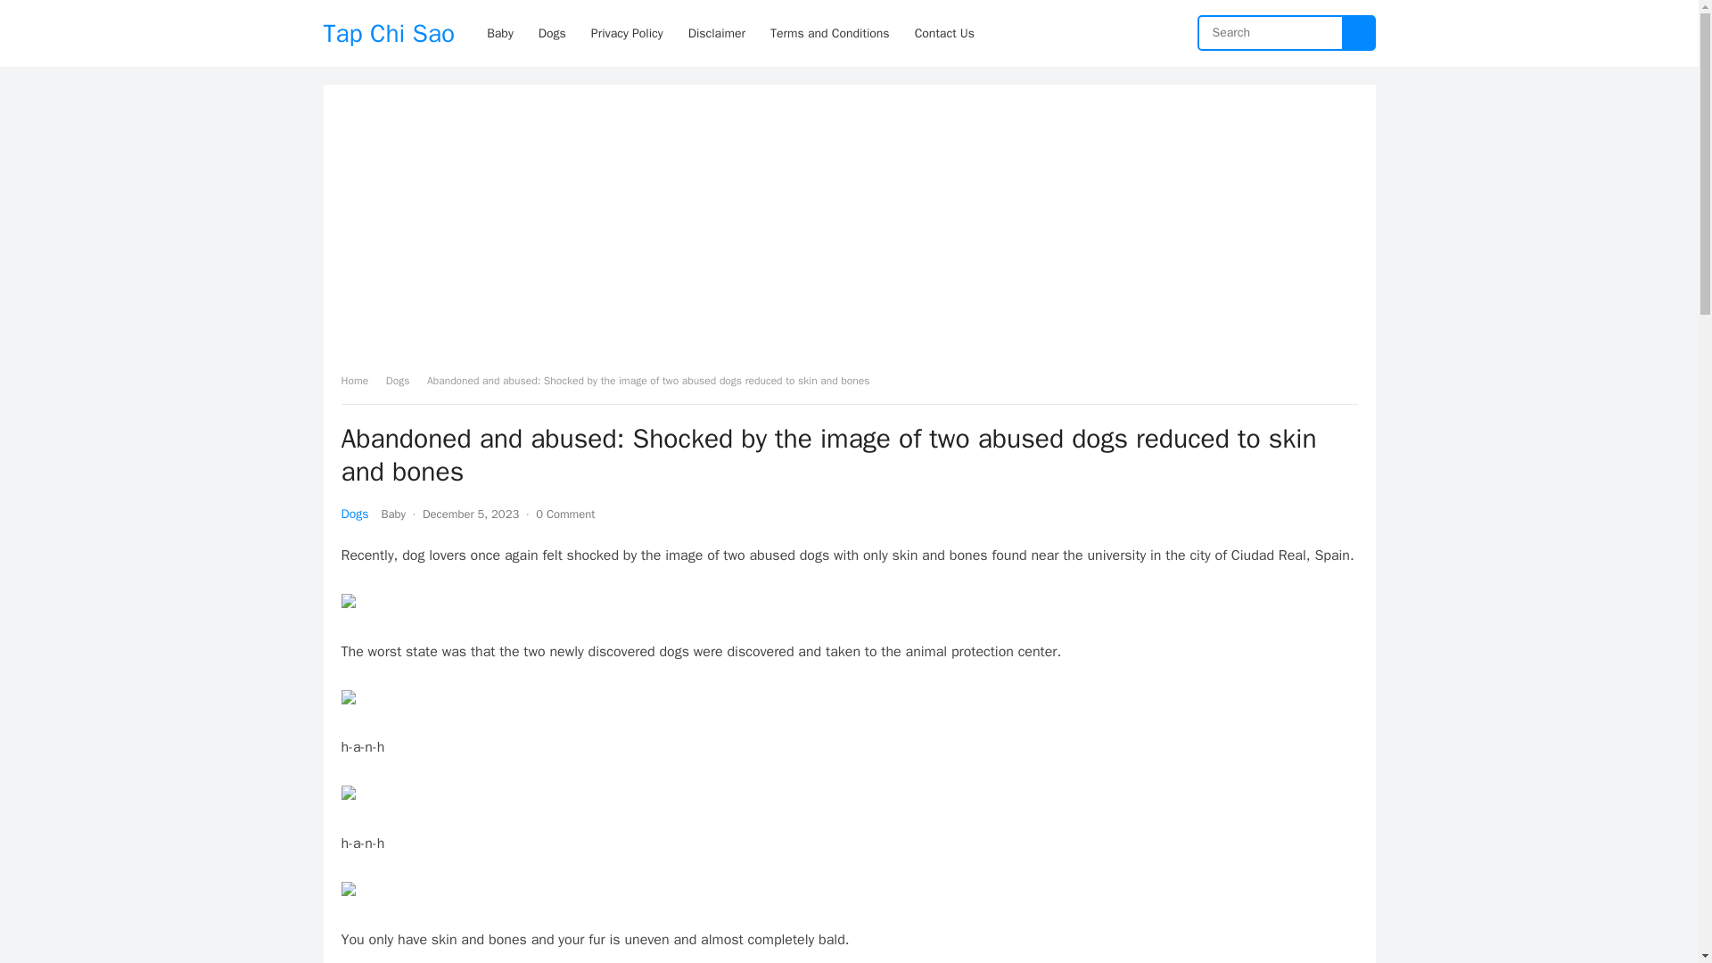 This screenshot has width=1712, height=963. Describe the element at coordinates (392, 514) in the screenshot. I see `Baby` at that location.